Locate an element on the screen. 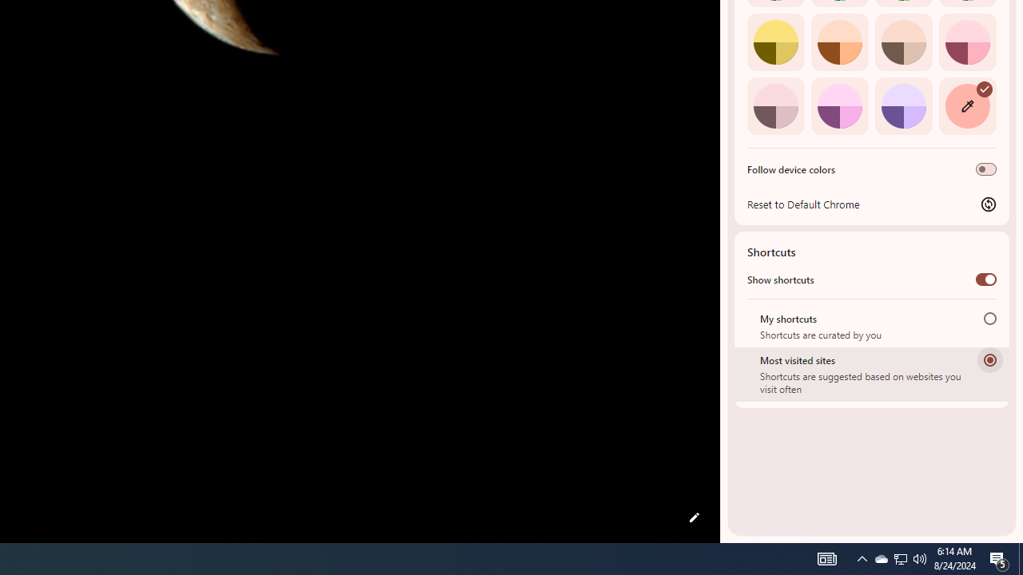 The width and height of the screenshot is (1023, 575). Apricot is located at coordinates (903, 42).